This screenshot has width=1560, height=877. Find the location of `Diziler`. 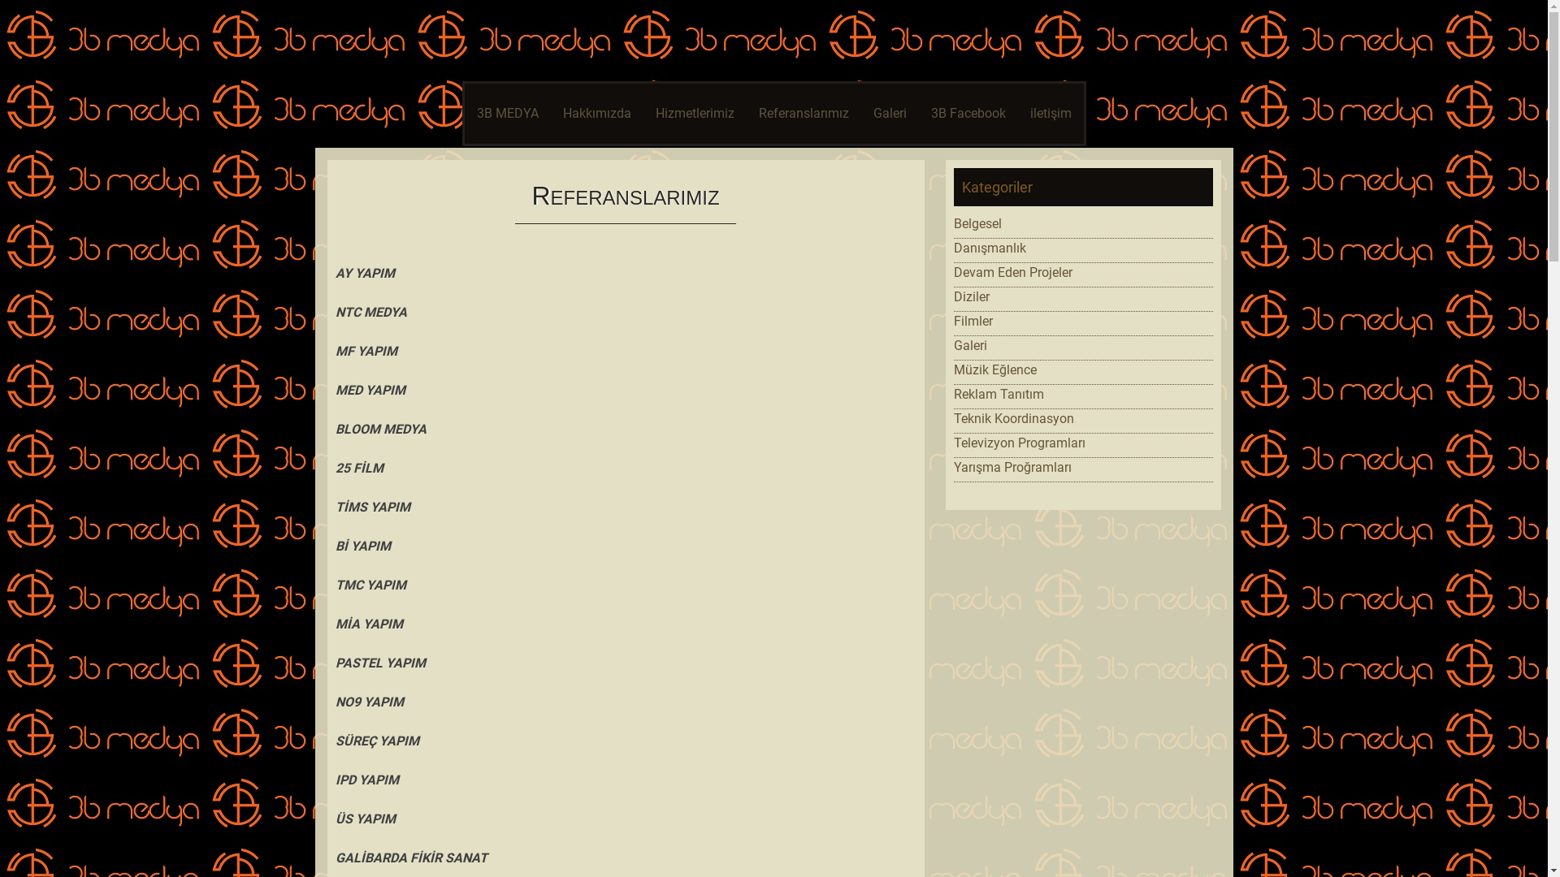

Diziler is located at coordinates (972, 297).